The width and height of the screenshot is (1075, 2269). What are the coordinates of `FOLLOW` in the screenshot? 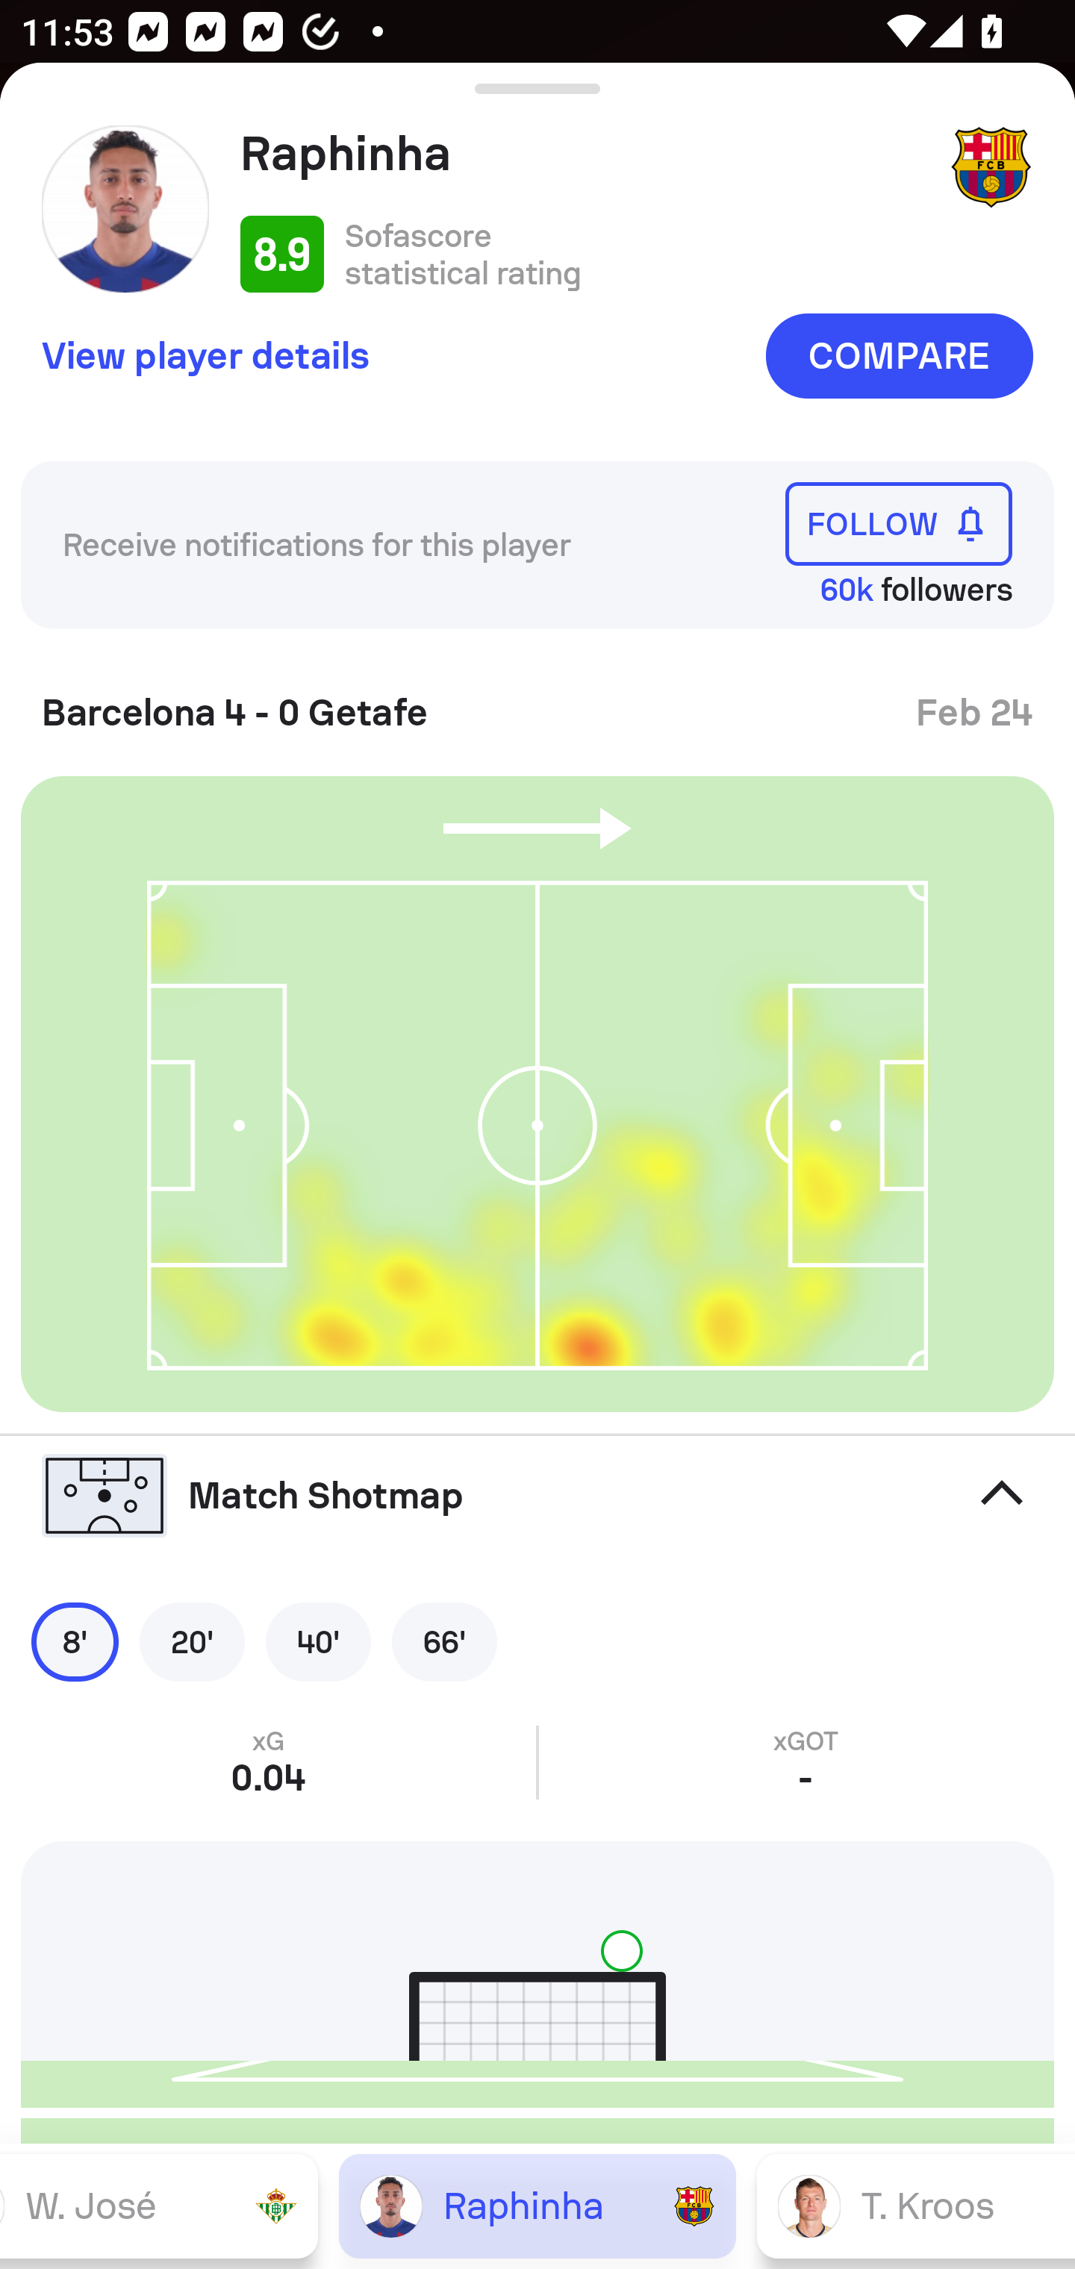 It's located at (899, 522).